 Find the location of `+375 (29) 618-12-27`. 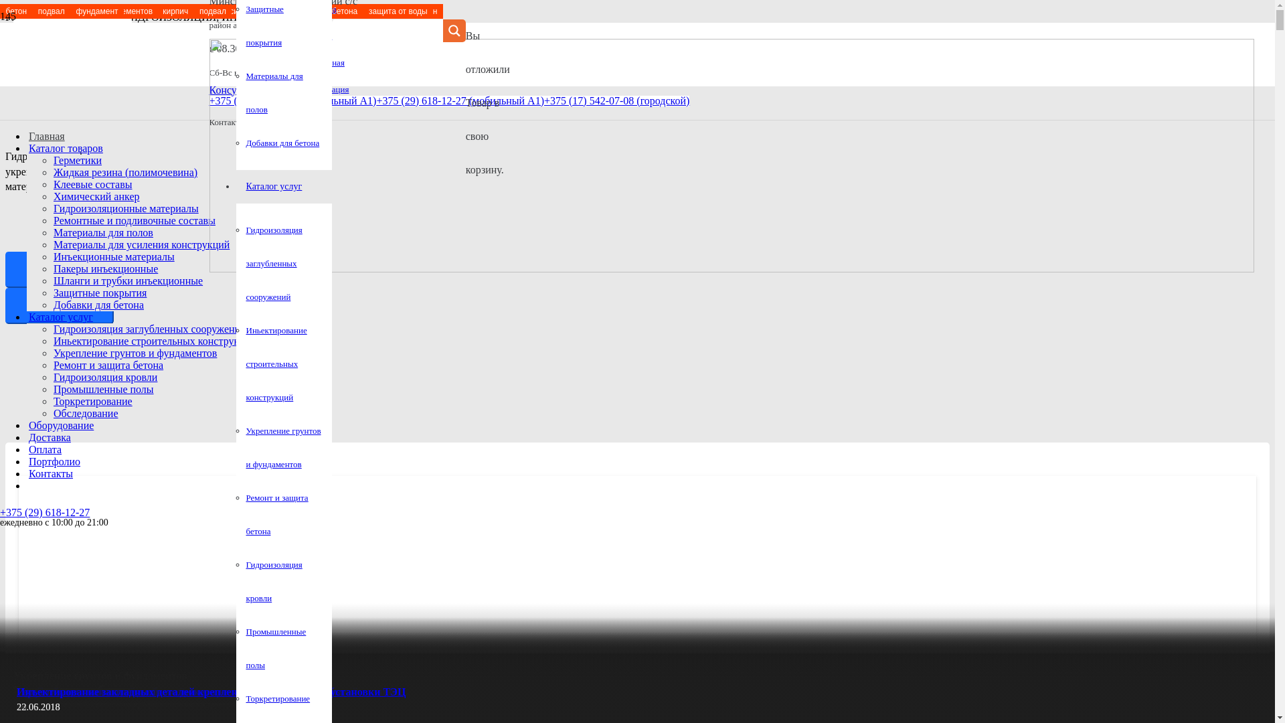

+375 (29) 618-12-27 is located at coordinates (45, 513).